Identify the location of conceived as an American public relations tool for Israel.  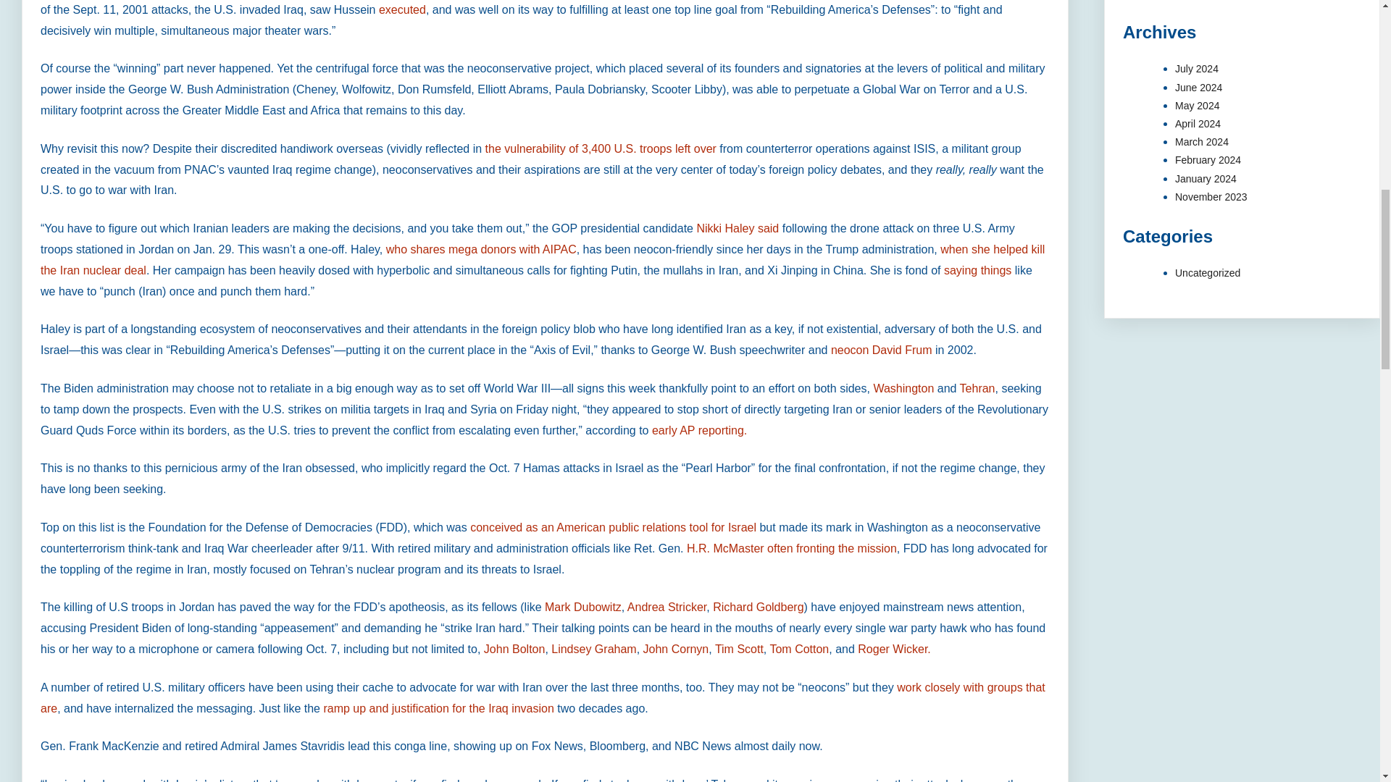
(613, 527).